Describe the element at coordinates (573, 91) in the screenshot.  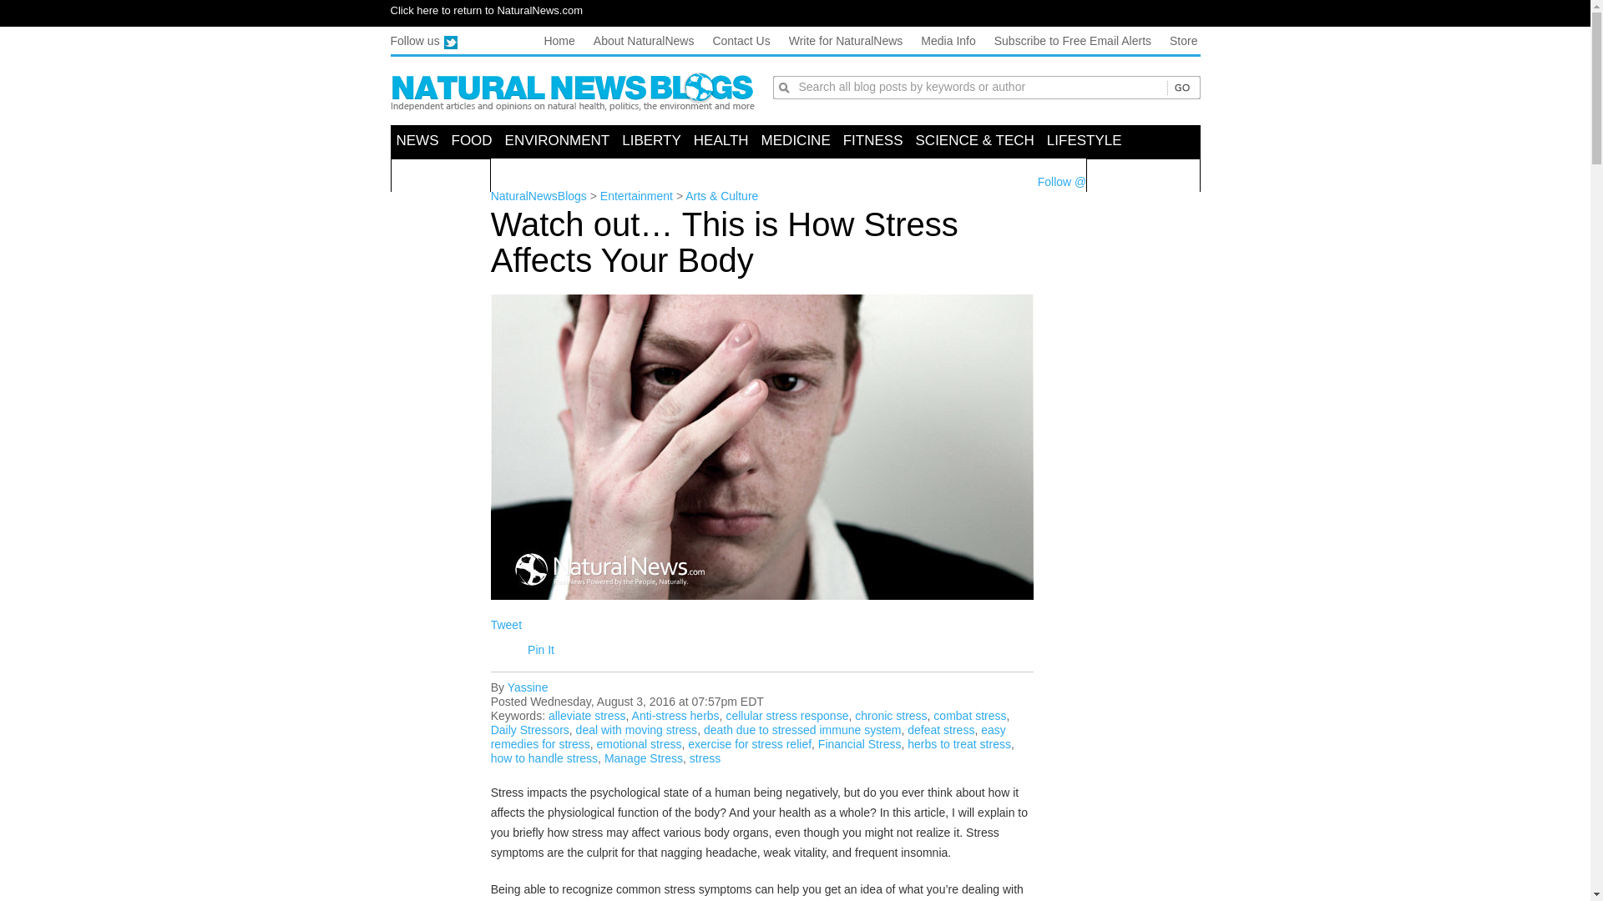
I see `NaturalNewsBlogs` at that location.